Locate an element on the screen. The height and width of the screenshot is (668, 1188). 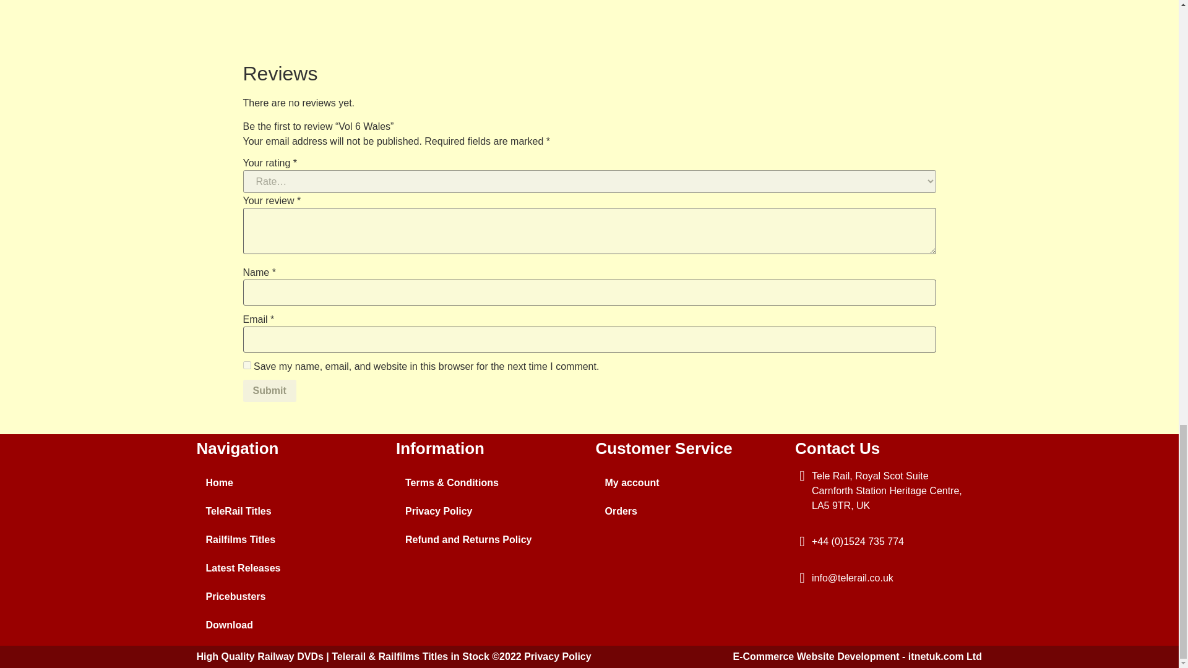
Orders is located at coordinates (689, 511).